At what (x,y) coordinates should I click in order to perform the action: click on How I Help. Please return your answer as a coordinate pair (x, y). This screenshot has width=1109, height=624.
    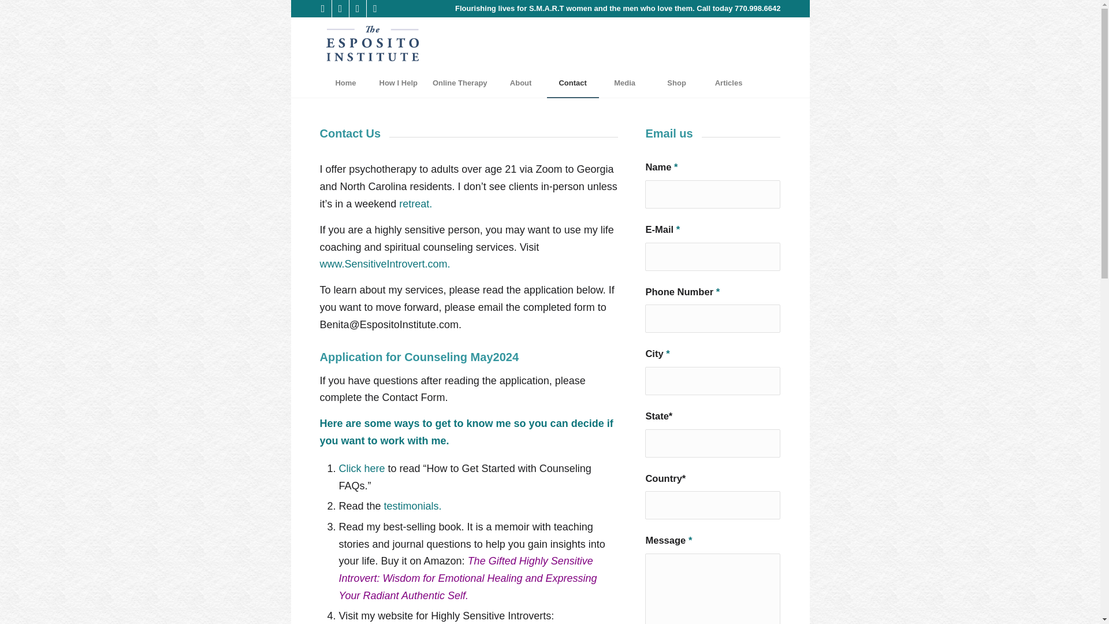
    Looking at the image, I should click on (398, 83).